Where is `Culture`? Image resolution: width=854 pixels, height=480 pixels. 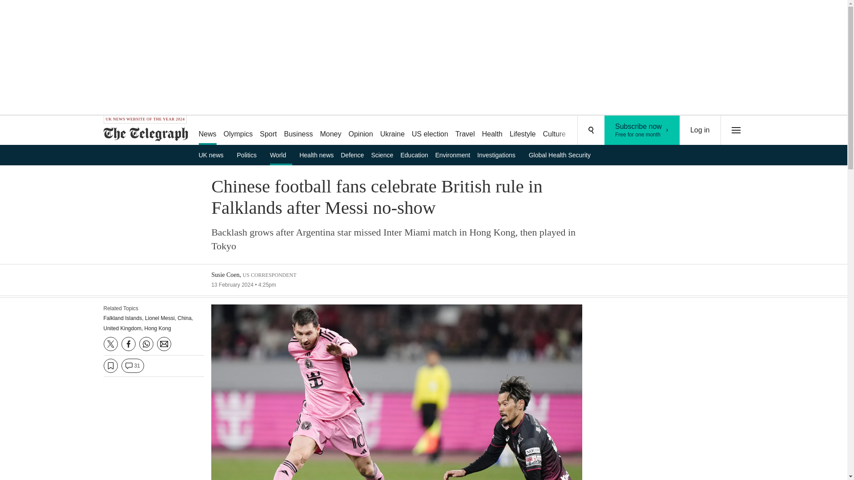 Culture is located at coordinates (554, 131).